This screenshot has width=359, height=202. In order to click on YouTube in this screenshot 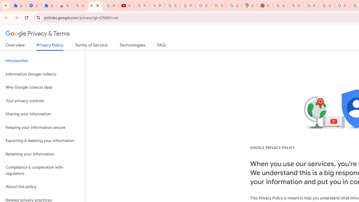, I will do `click(218, 6)`.